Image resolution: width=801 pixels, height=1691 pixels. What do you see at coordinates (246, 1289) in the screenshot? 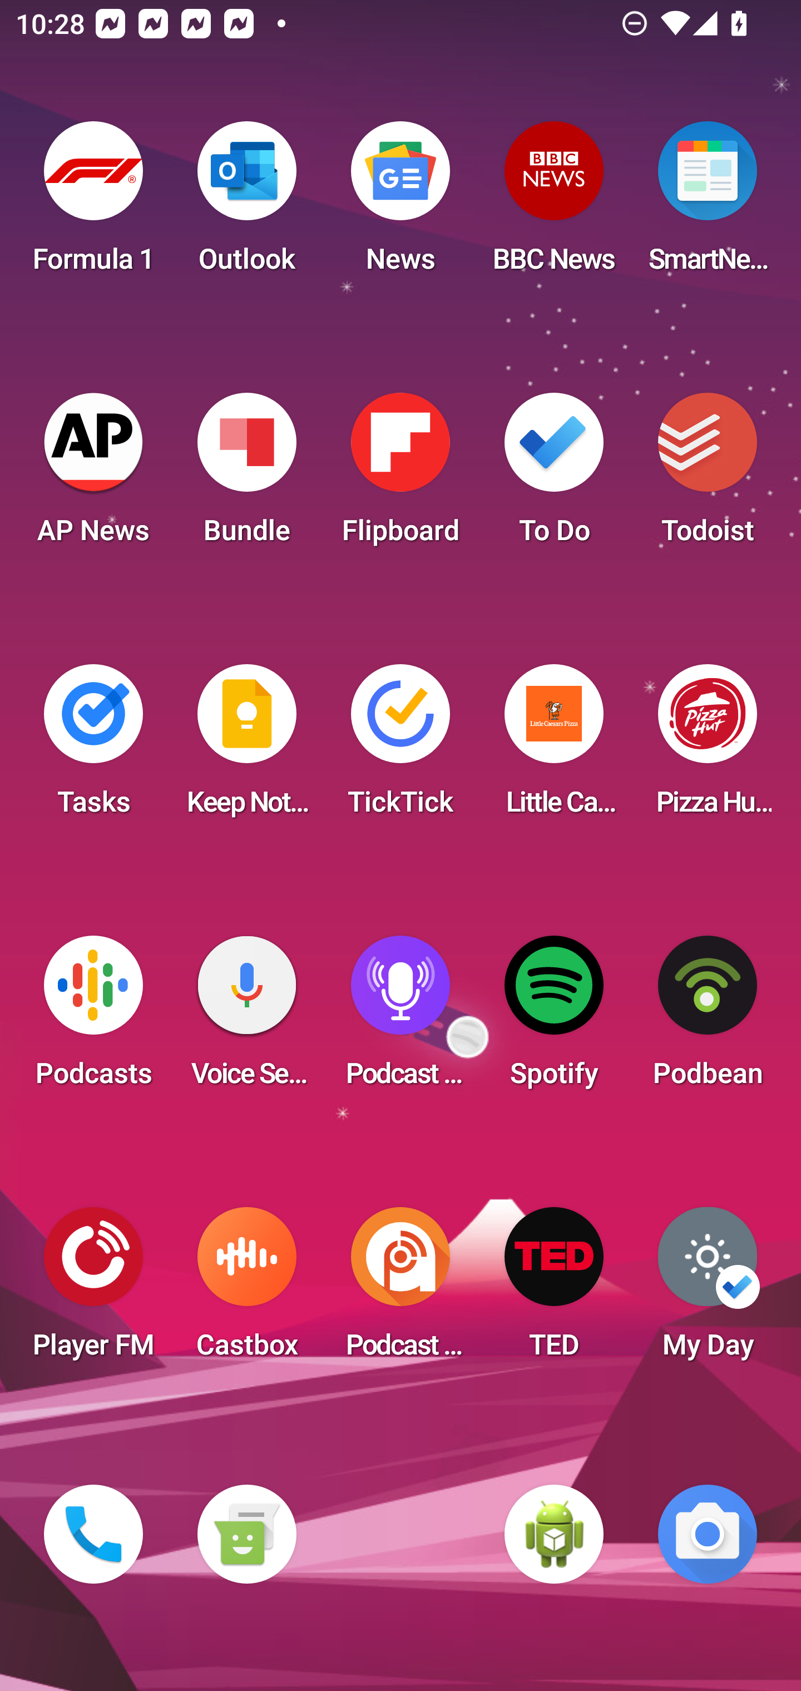
I see `Castbox` at bounding box center [246, 1289].